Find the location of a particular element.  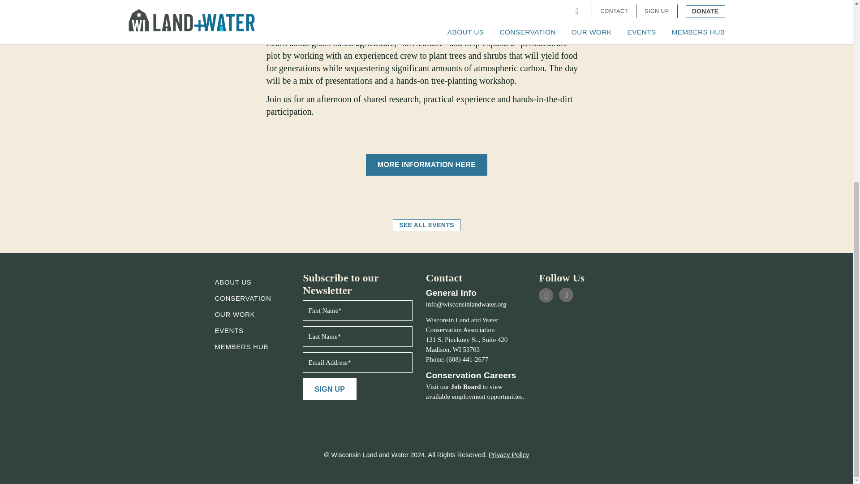

EVENTS is located at coordinates (229, 331).